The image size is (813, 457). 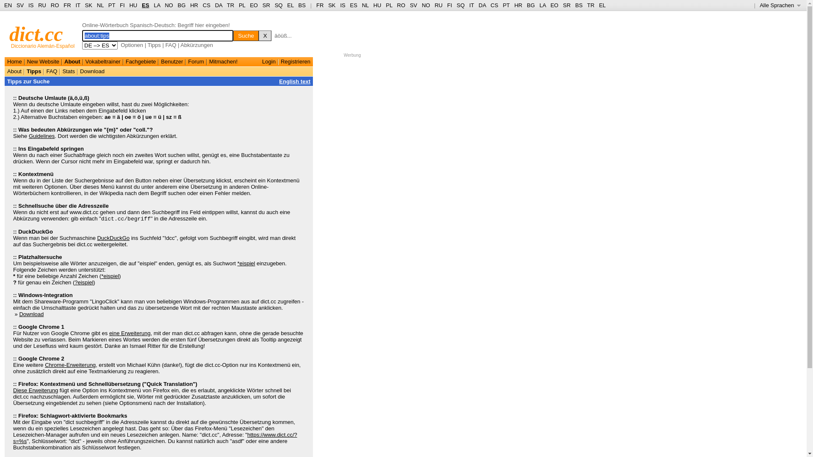 I want to click on FAQ, so click(x=52, y=71).